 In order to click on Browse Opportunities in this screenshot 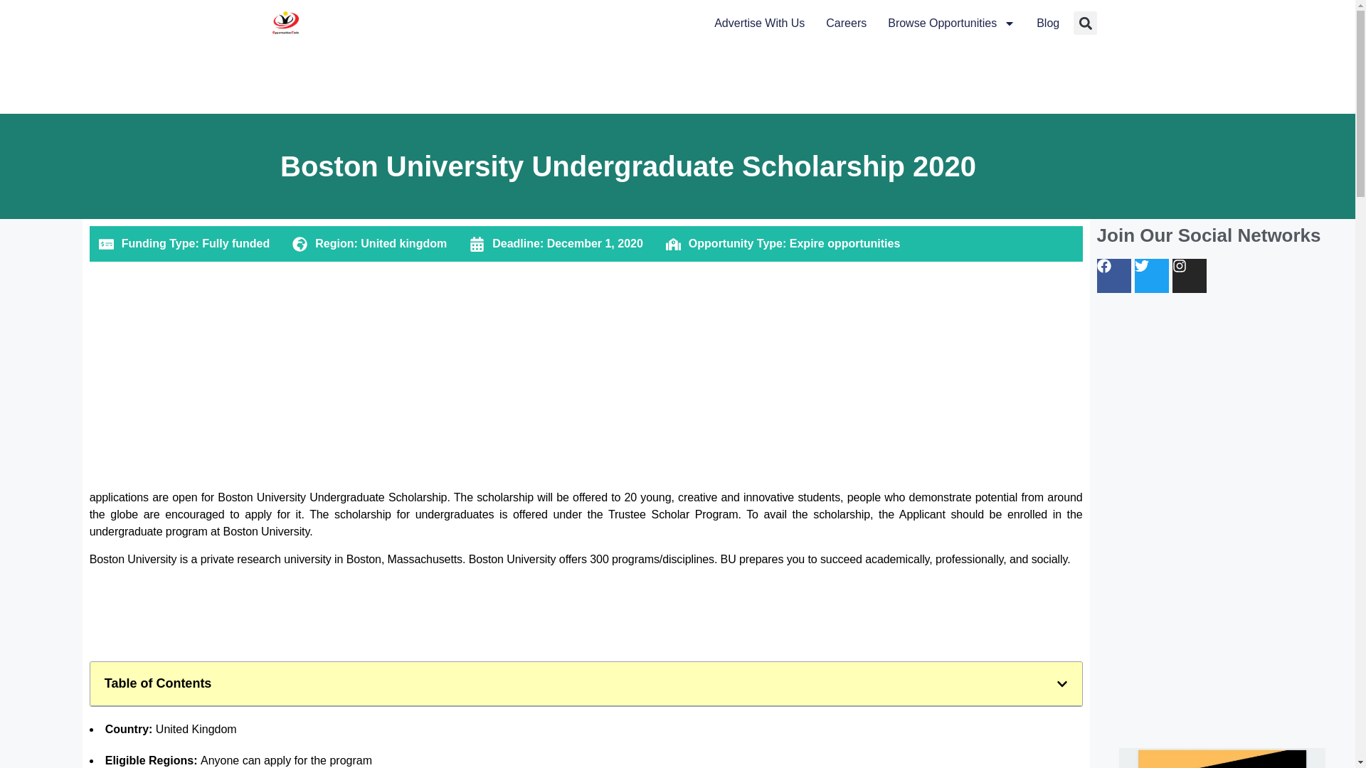, I will do `click(951, 23)`.